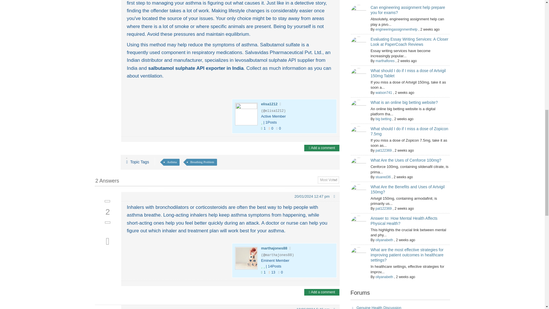 Image resolution: width=549 pixels, height=309 pixels. I want to click on Can engineering assignment help prepare you for exams?, so click(408, 10).